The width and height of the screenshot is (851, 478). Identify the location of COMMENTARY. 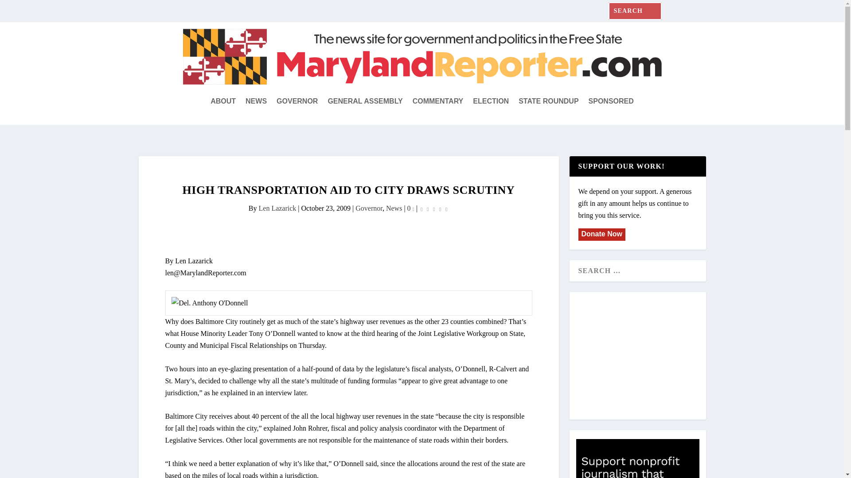
(438, 101).